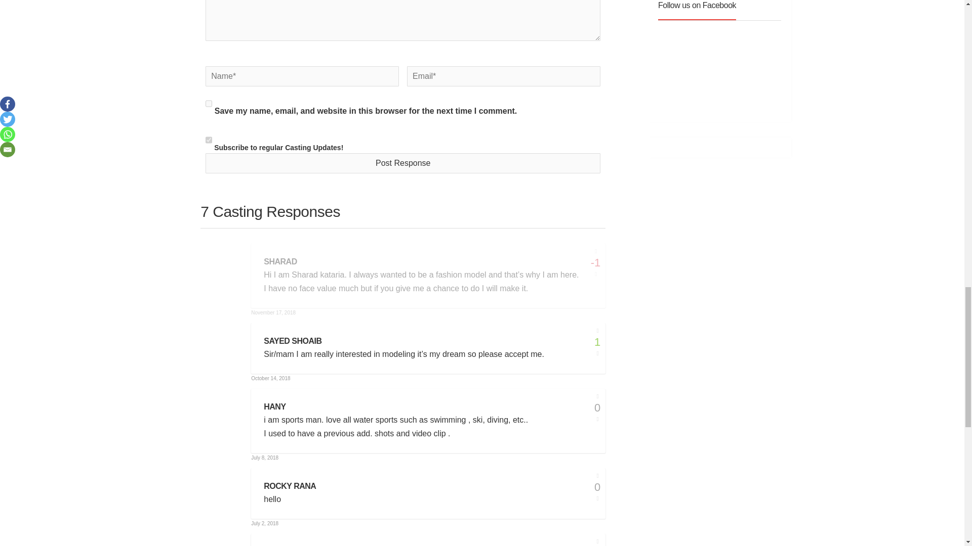  I want to click on Post Response, so click(403, 163).